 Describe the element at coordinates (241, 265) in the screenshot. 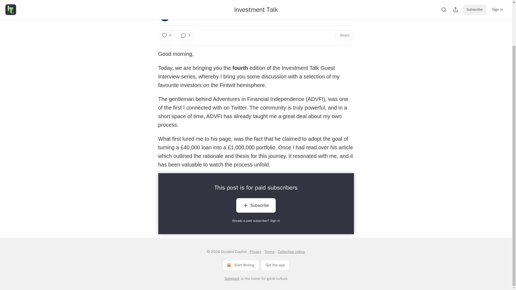

I see `Start Writing` at that location.